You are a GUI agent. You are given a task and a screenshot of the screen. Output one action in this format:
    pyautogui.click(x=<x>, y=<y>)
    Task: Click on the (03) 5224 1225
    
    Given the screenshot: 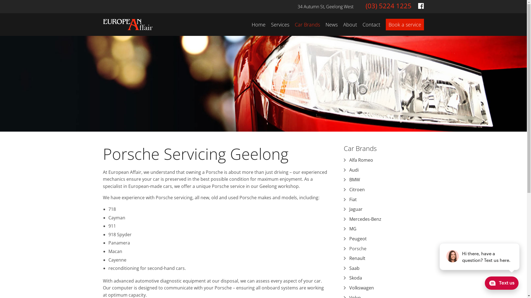 What is the action you would take?
    pyautogui.click(x=389, y=6)
    